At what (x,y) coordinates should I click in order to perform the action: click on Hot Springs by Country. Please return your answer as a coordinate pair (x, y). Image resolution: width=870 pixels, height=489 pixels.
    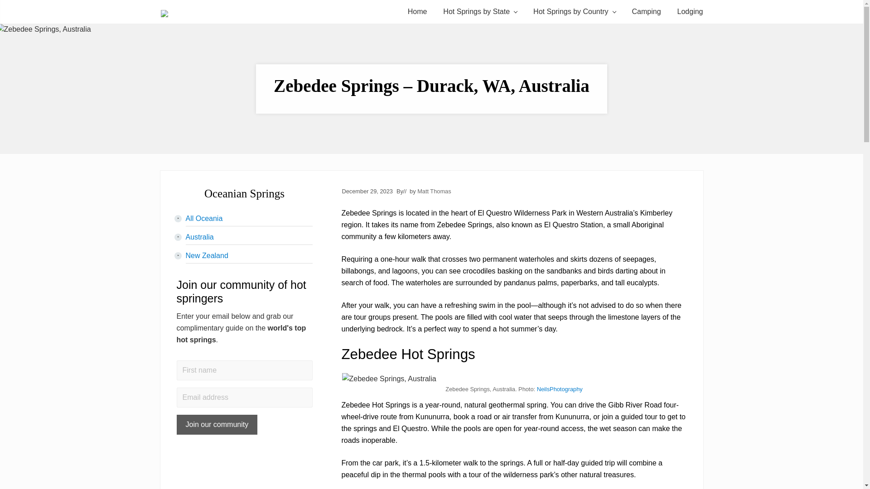
    Looking at the image, I should click on (575, 11).